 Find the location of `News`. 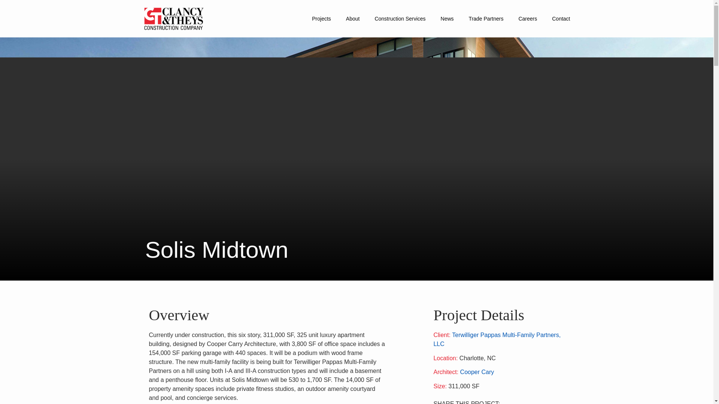

News is located at coordinates (447, 18).